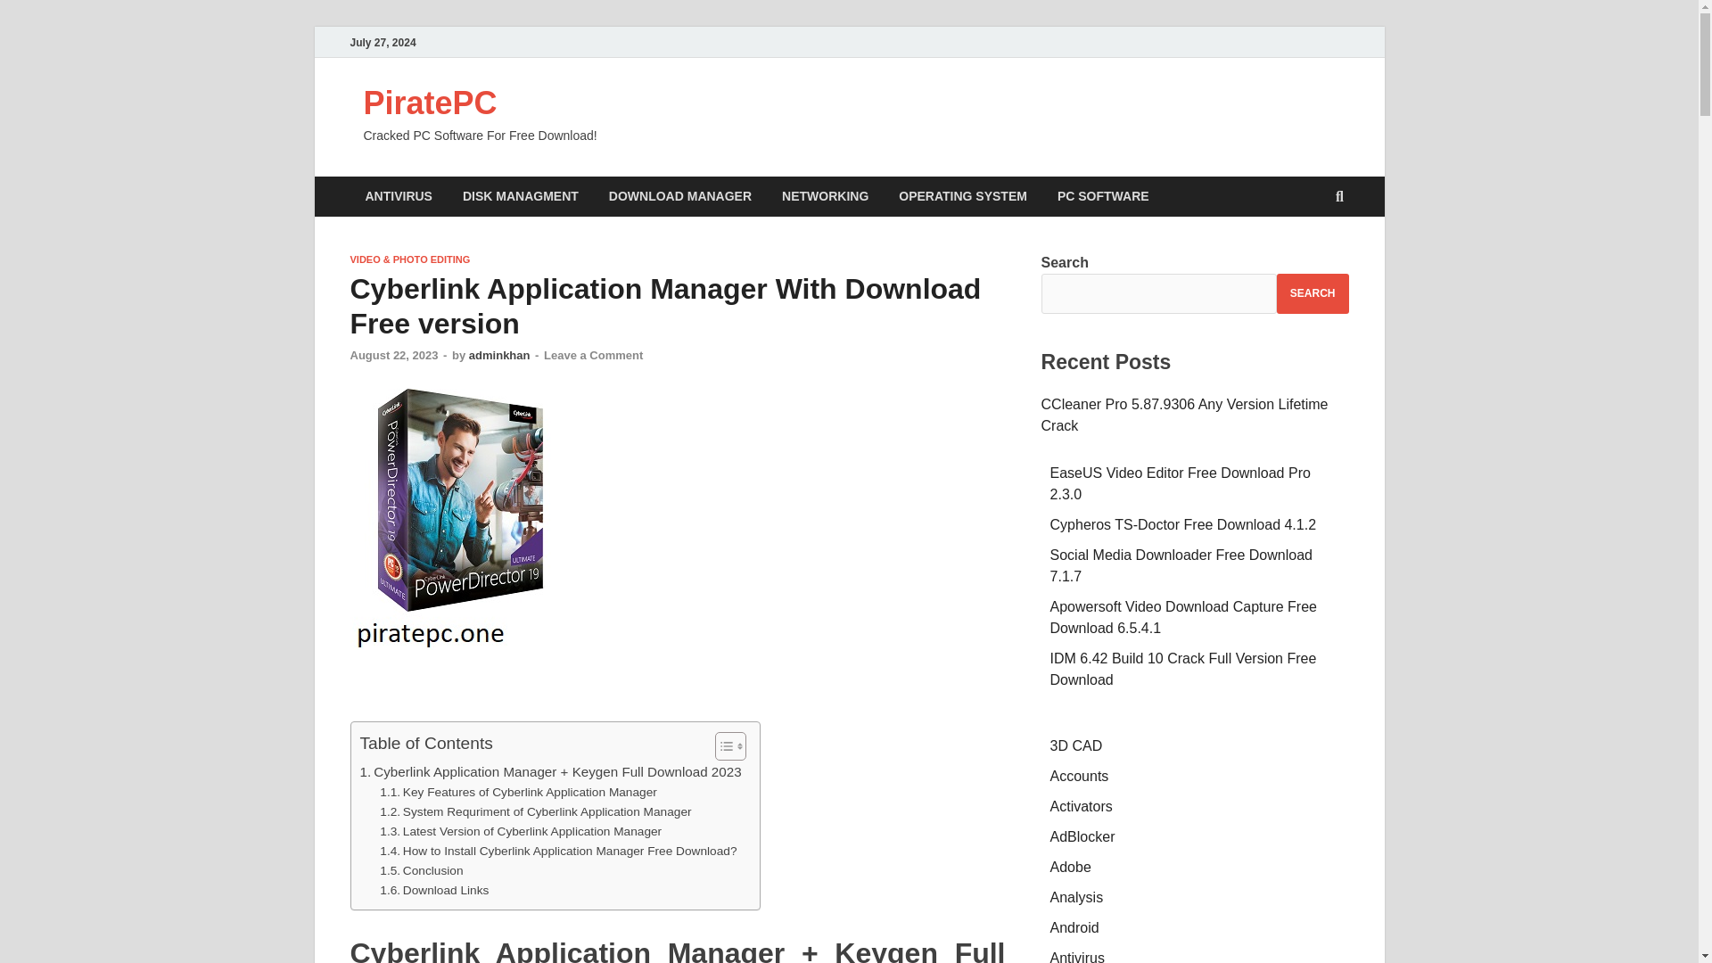 Image resolution: width=1712 pixels, height=963 pixels. What do you see at coordinates (594, 355) in the screenshot?
I see `Leave a Comment` at bounding box center [594, 355].